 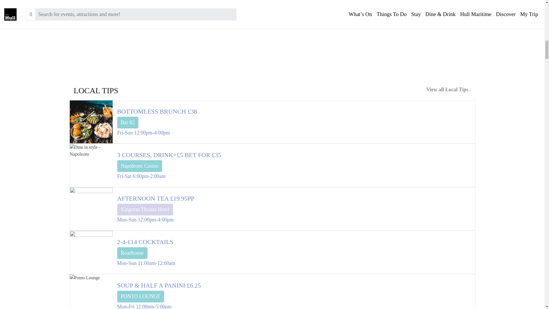 I want to click on Bar 82, so click(x=128, y=122).